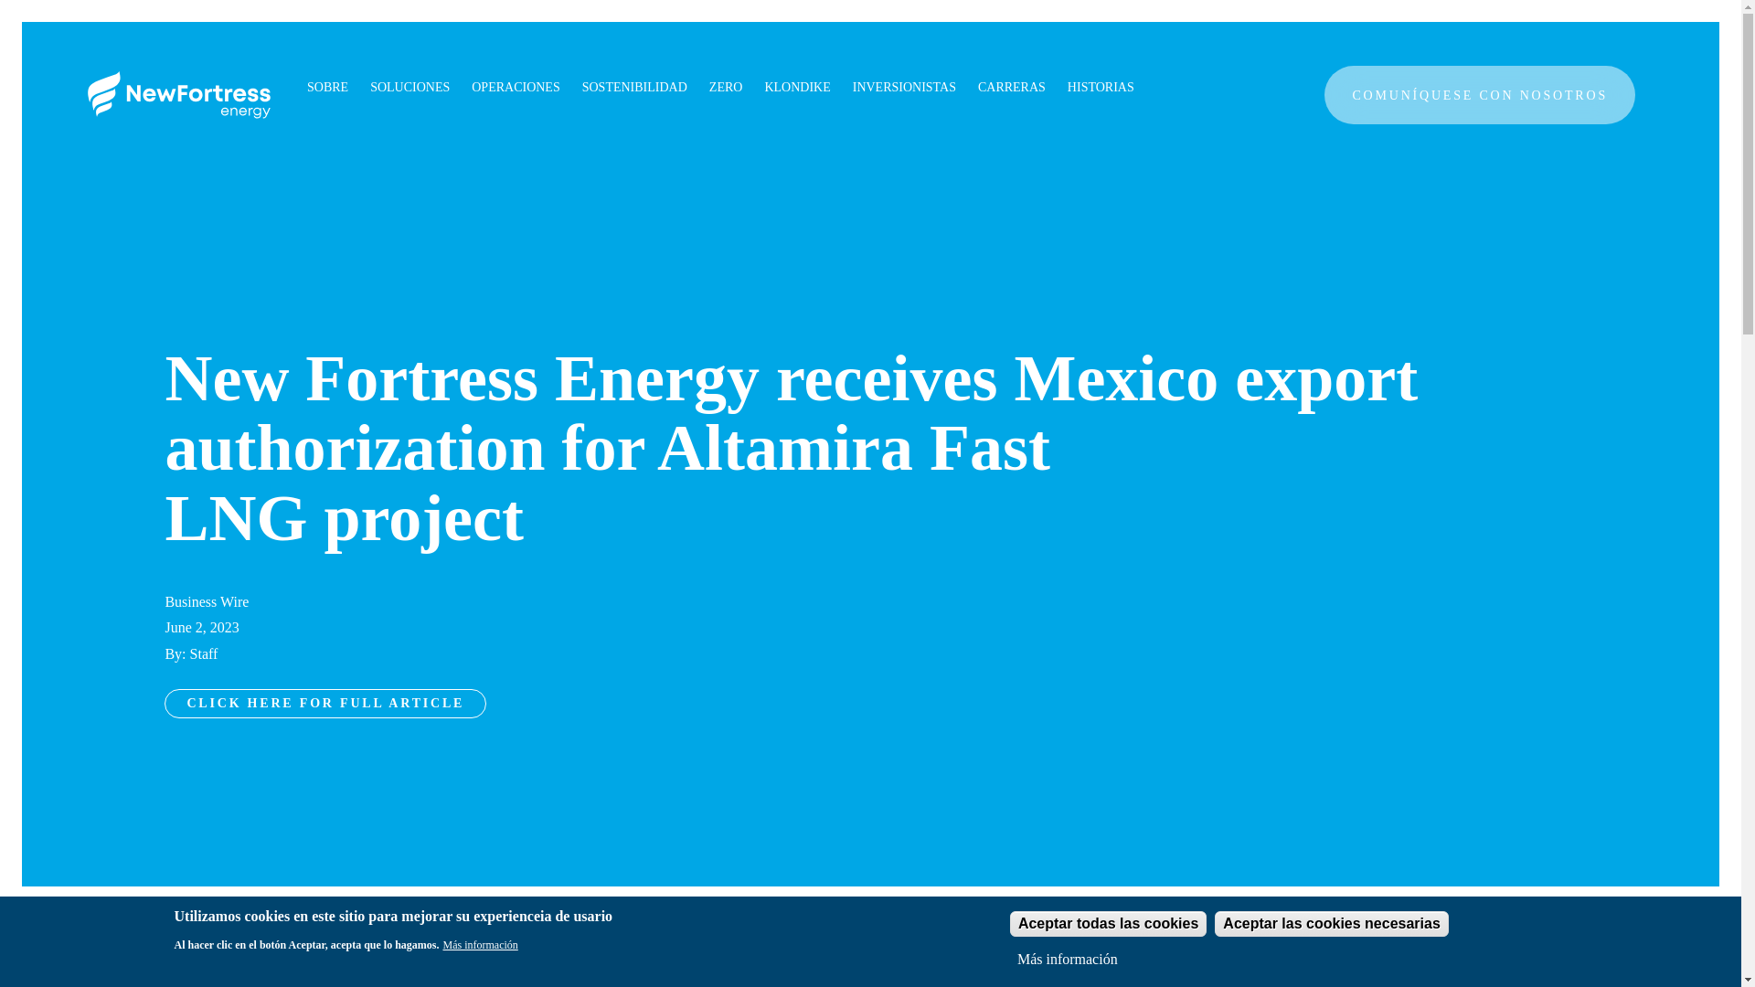 The width and height of the screenshot is (1755, 987). I want to click on BOARD OF DIRECTORS, so click(1166, 111).